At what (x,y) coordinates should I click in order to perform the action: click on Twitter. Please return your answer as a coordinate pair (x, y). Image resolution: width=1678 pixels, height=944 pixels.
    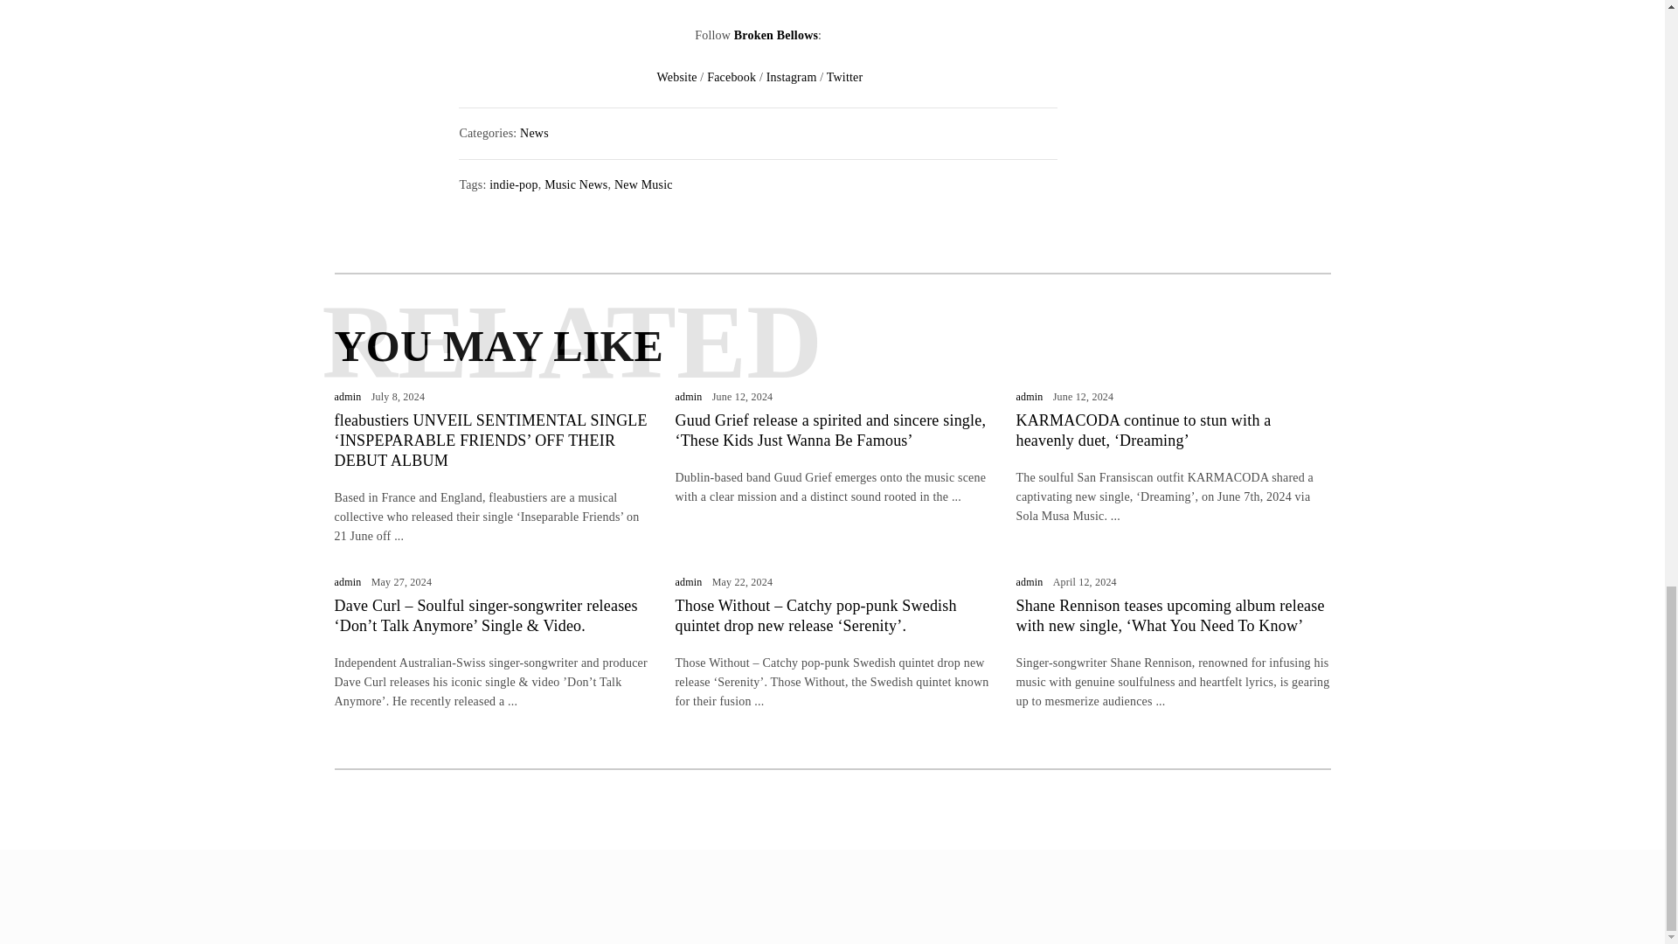
    Looking at the image, I should click on (845, 77).